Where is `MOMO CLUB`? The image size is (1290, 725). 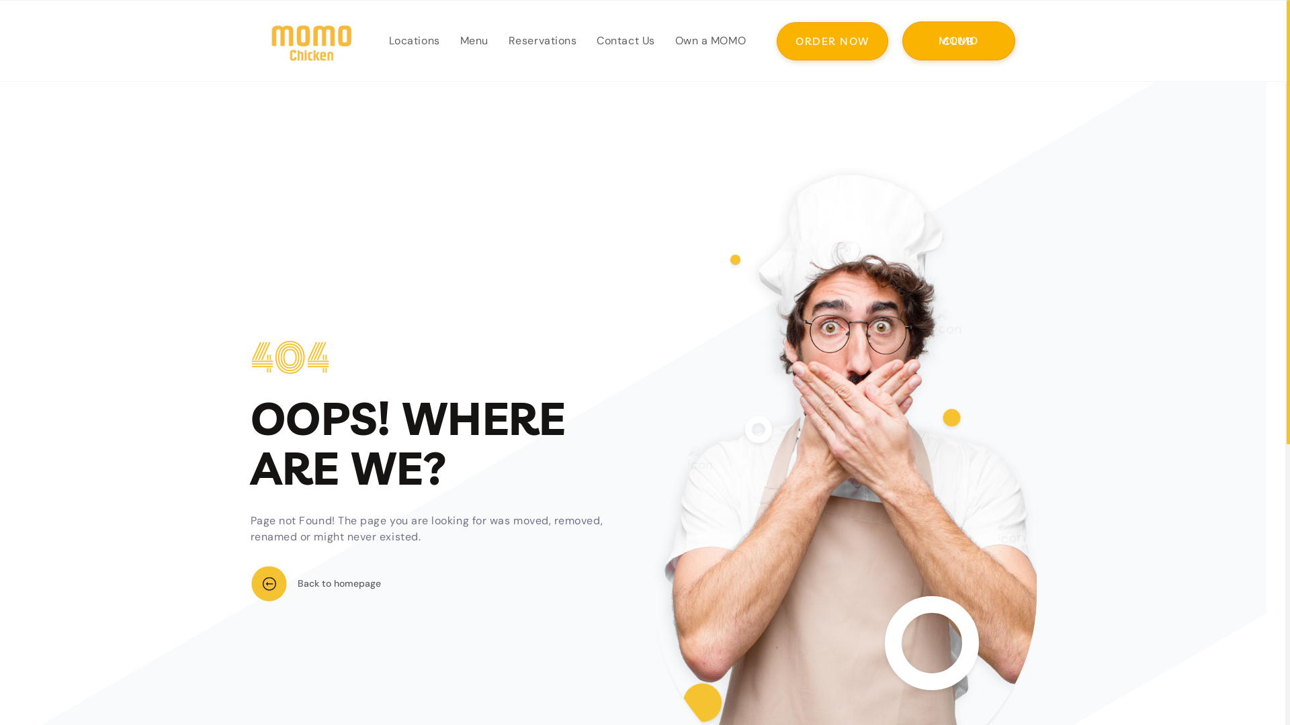 MOMO CLUB is located at coordinates (959, 41).